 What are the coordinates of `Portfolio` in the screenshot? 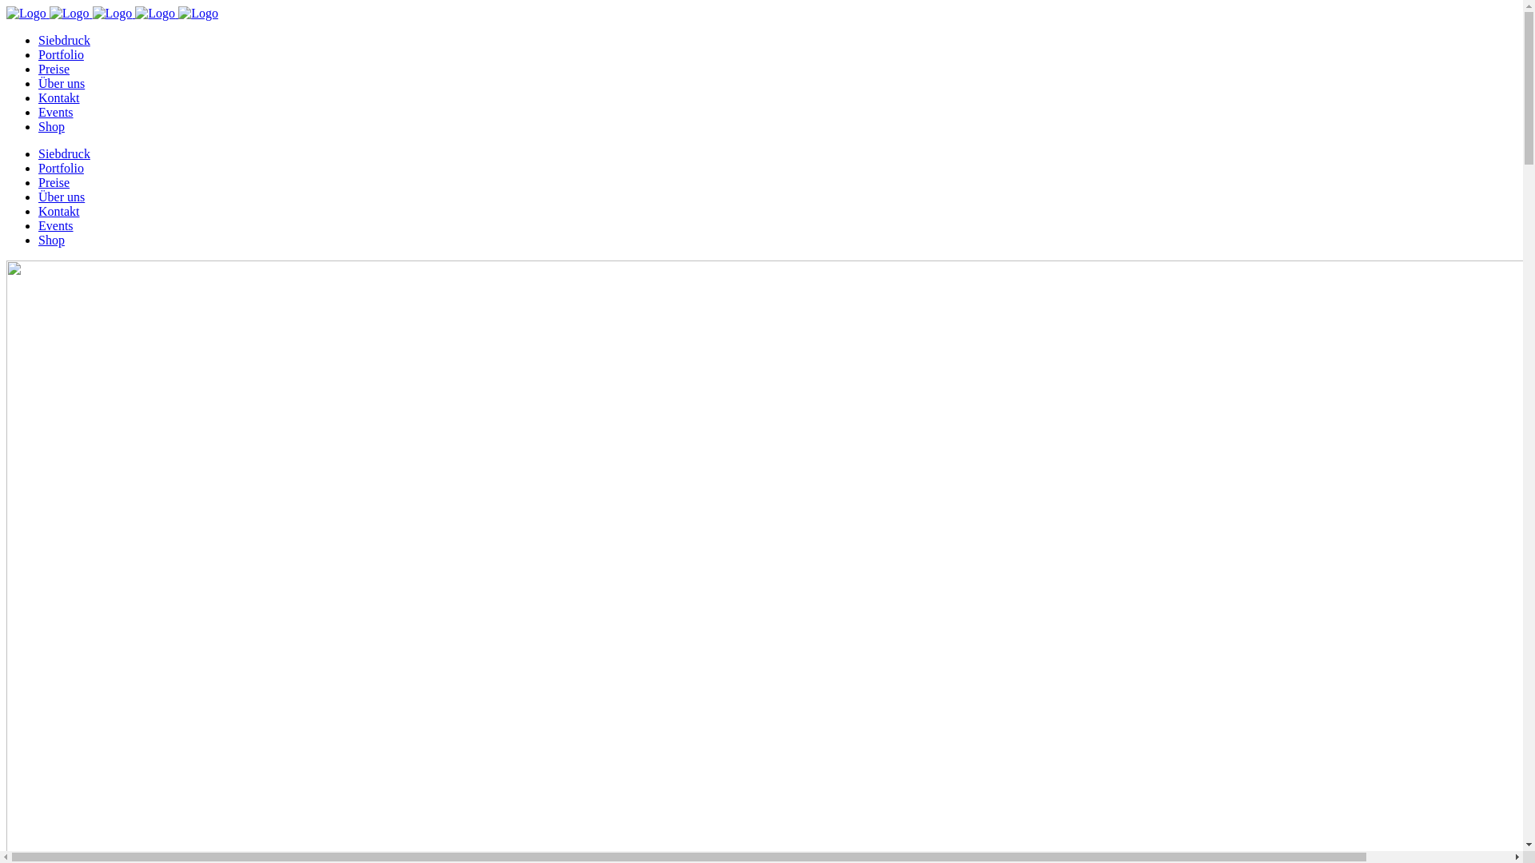 It's located at (61, 54).